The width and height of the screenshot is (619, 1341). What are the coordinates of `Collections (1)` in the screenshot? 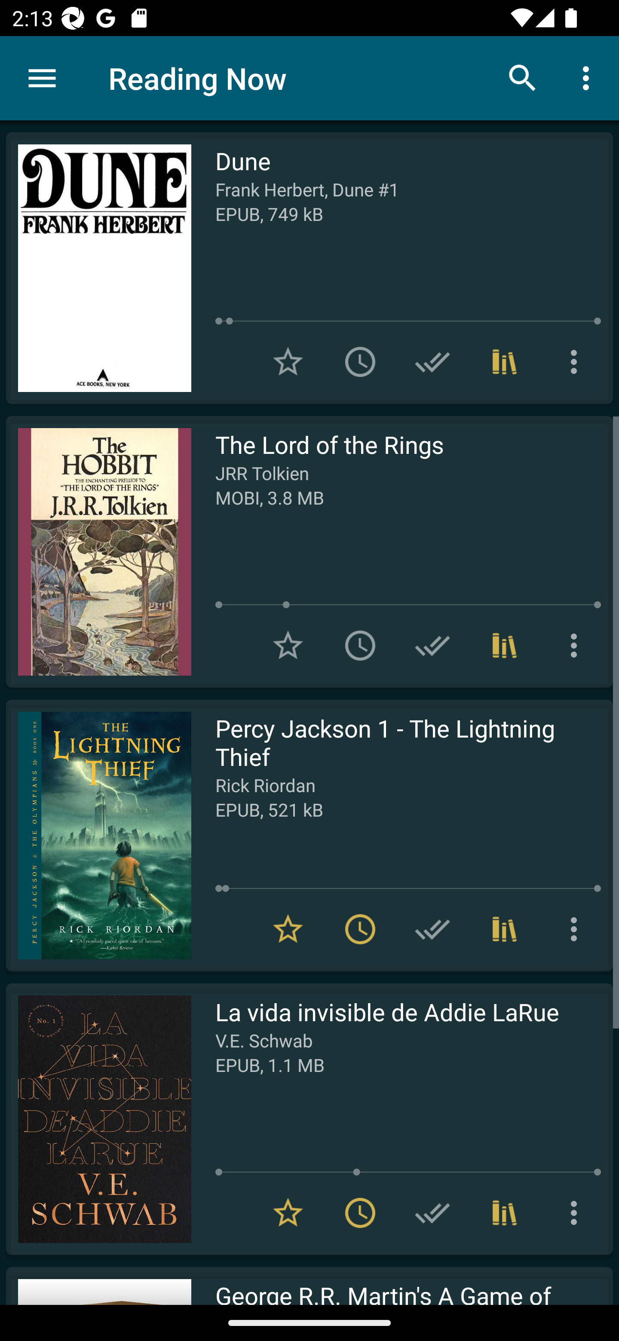 It's located at (505, 645).